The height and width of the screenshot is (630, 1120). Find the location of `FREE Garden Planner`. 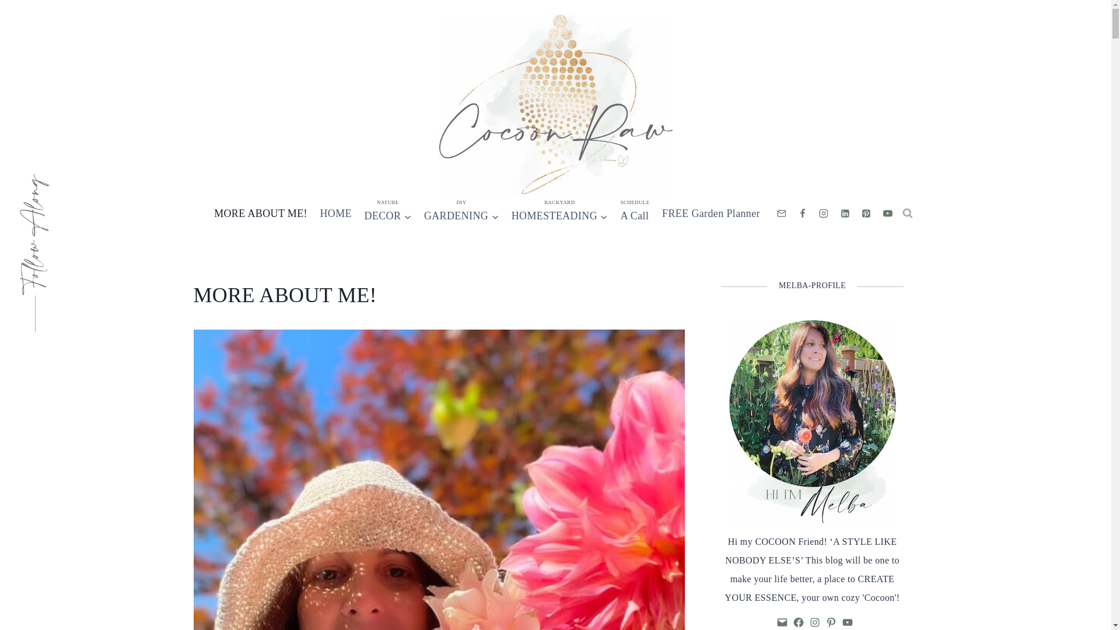

FREE Garden Planner is located at coordinates (710, 213).